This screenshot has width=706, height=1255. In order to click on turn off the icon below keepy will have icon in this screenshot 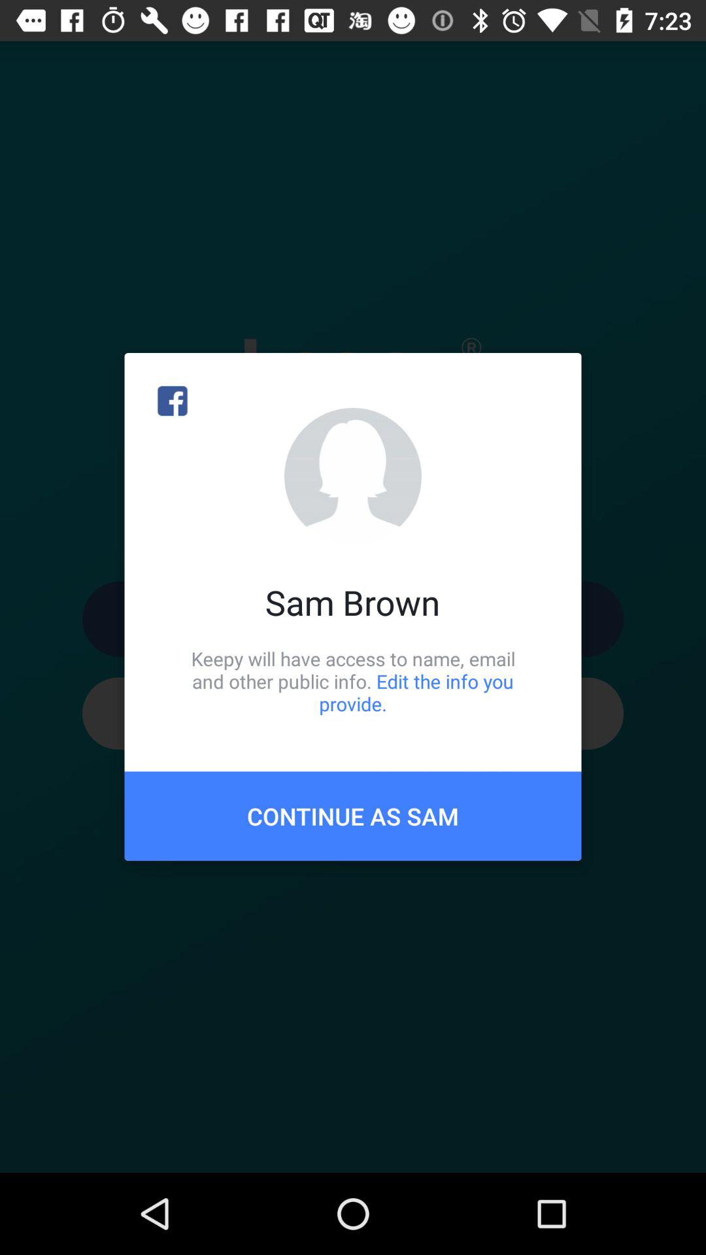, I will do `click(353, 816)`.